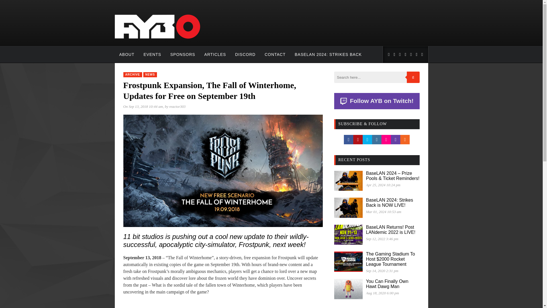 The width and height of the screenshot is (547, 308). What do you see at coordinates (126, 54) in the screenshot?
I see `ABOUT` at bounding box center [126, 54].